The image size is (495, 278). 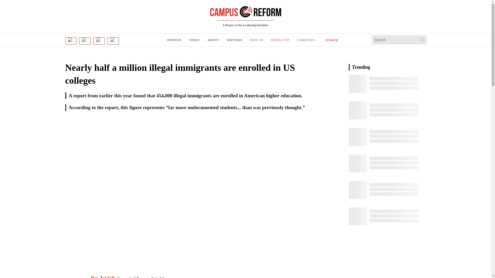 I want to click on OPINION, so click(x=174, y=40).